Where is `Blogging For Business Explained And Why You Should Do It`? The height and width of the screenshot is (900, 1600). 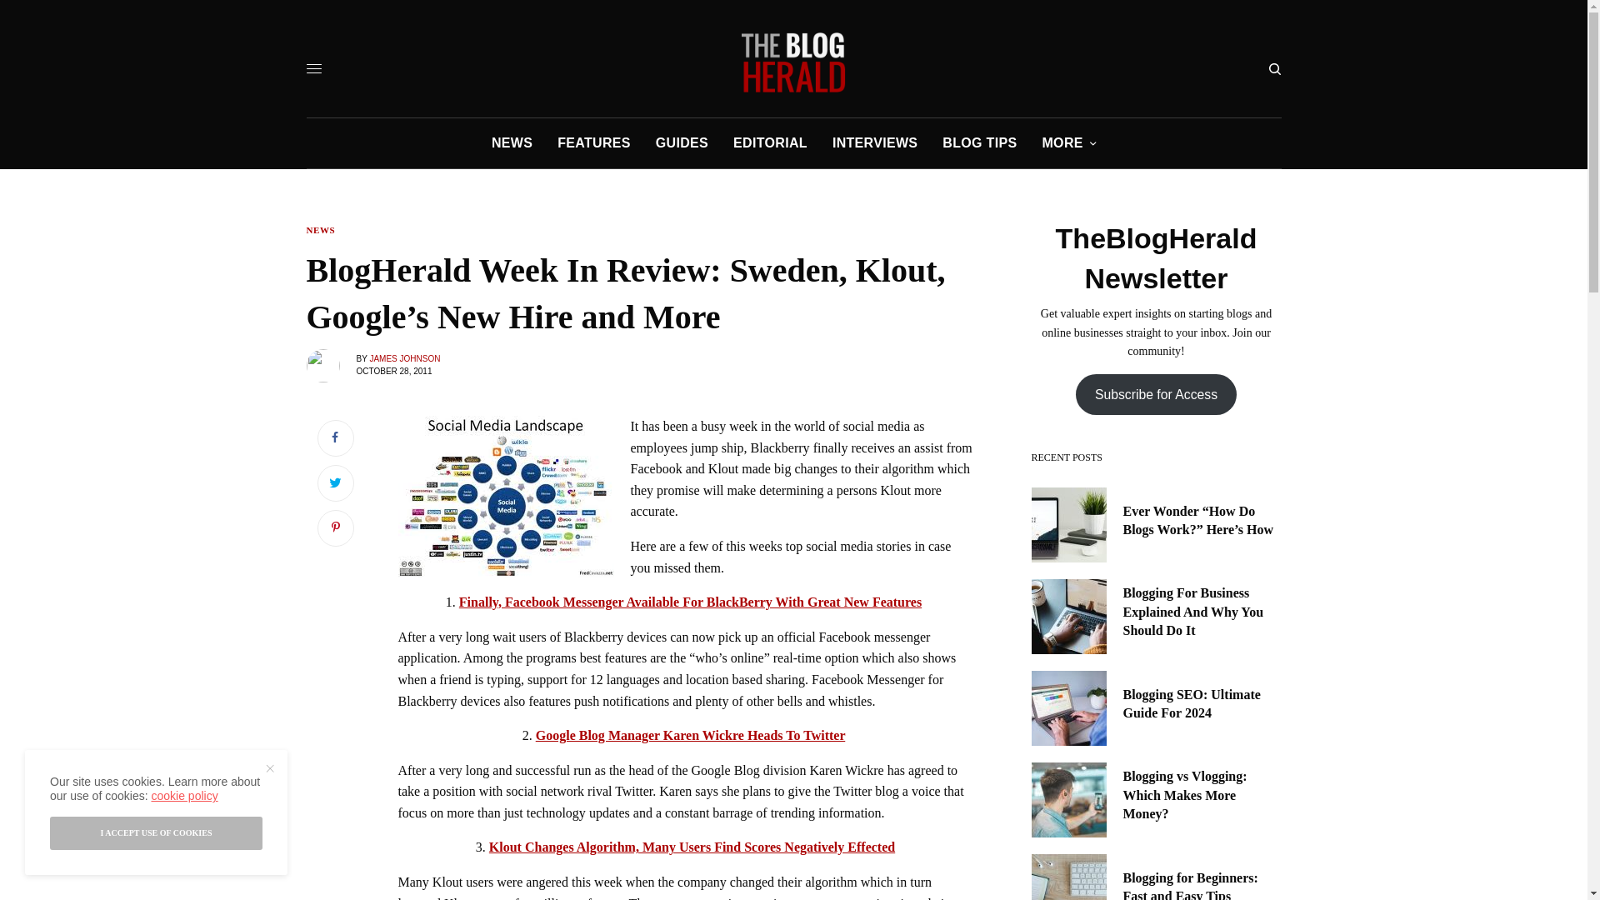 Blogging For Business Explained And Why You Should Do It is located at coordinates (1202, 612).